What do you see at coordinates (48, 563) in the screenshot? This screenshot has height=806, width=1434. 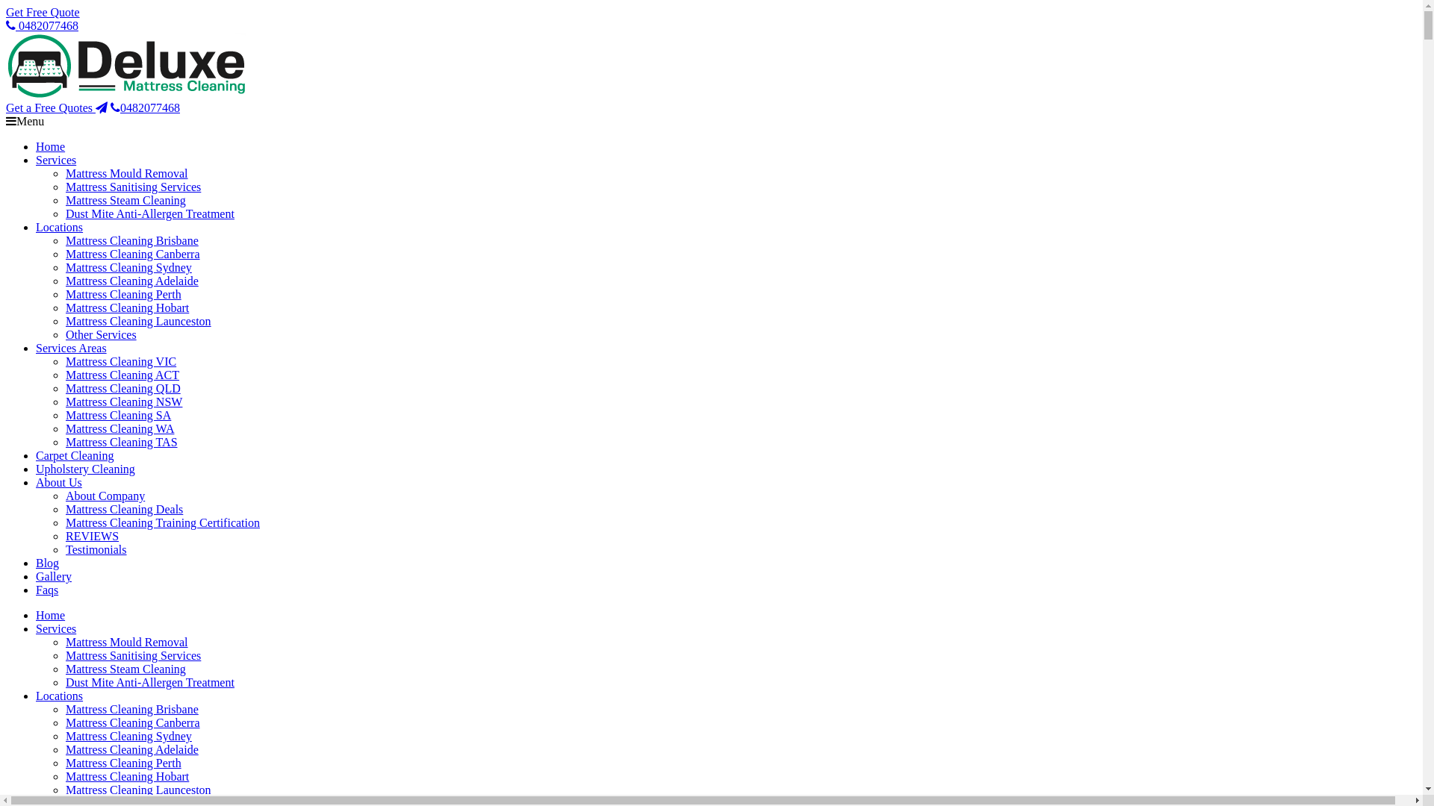 I see `Blog` at bounding box center [48, 563].